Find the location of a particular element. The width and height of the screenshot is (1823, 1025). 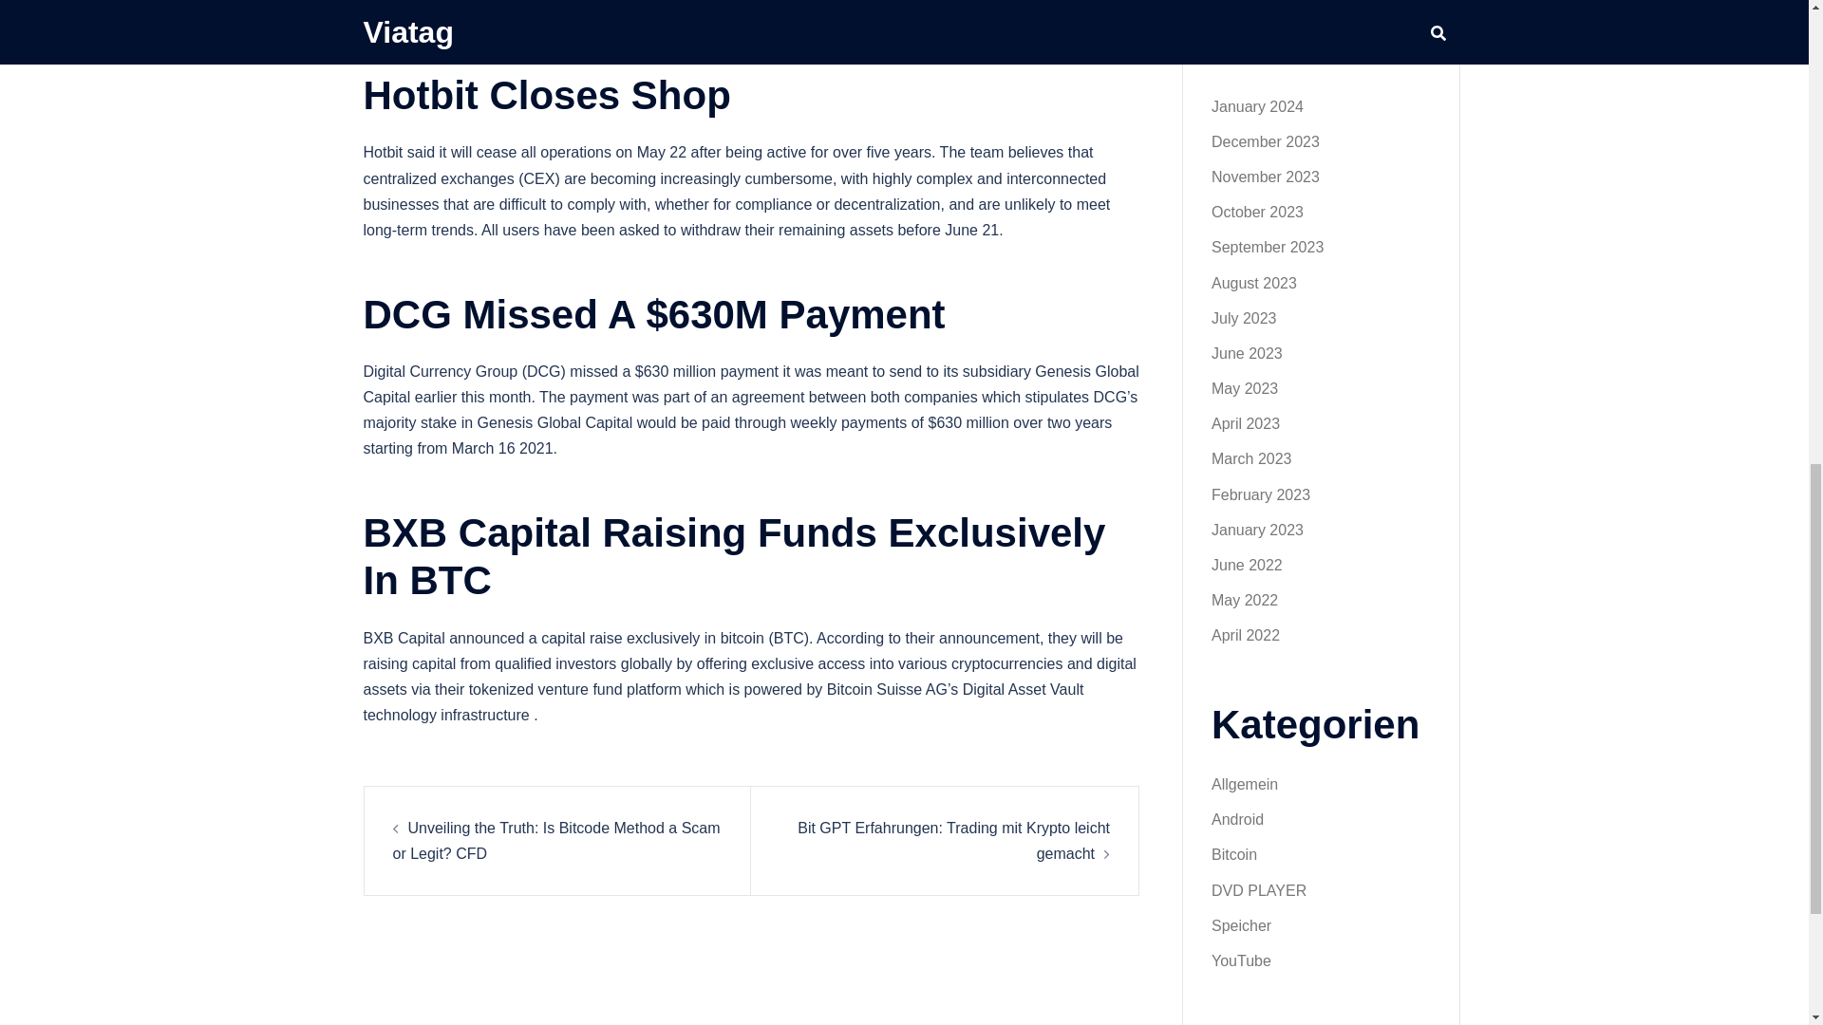

Bitcoin is located at coordinates (1234, 854).